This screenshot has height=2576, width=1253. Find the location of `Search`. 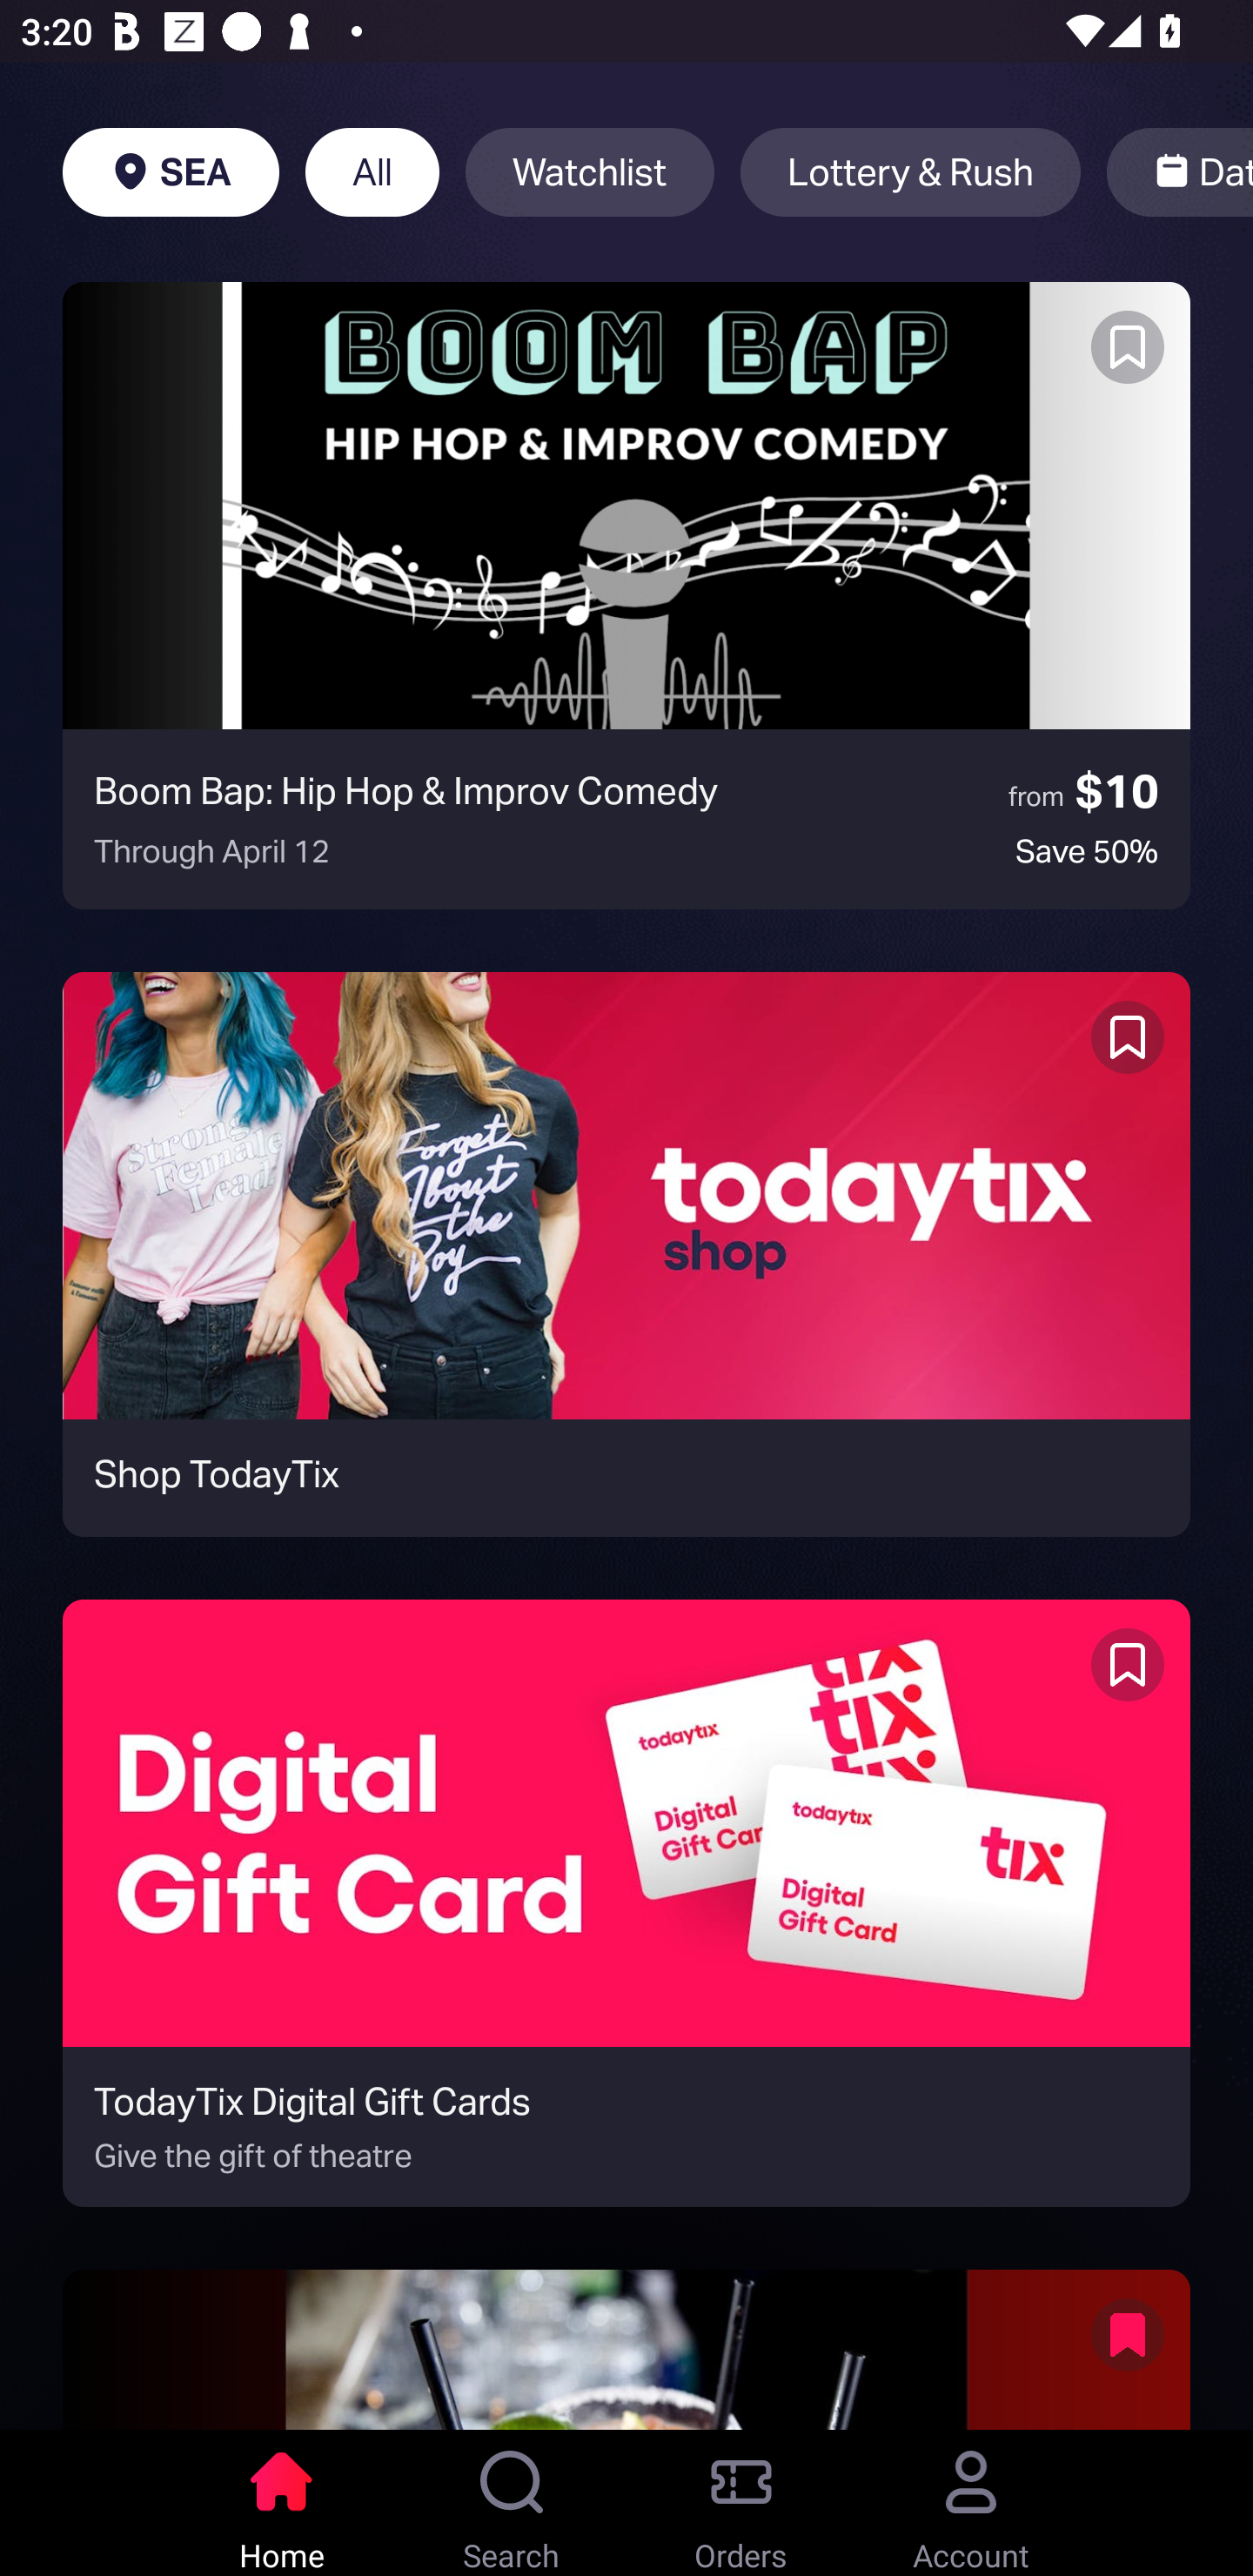

Search is located at coordinates (512, 2503).